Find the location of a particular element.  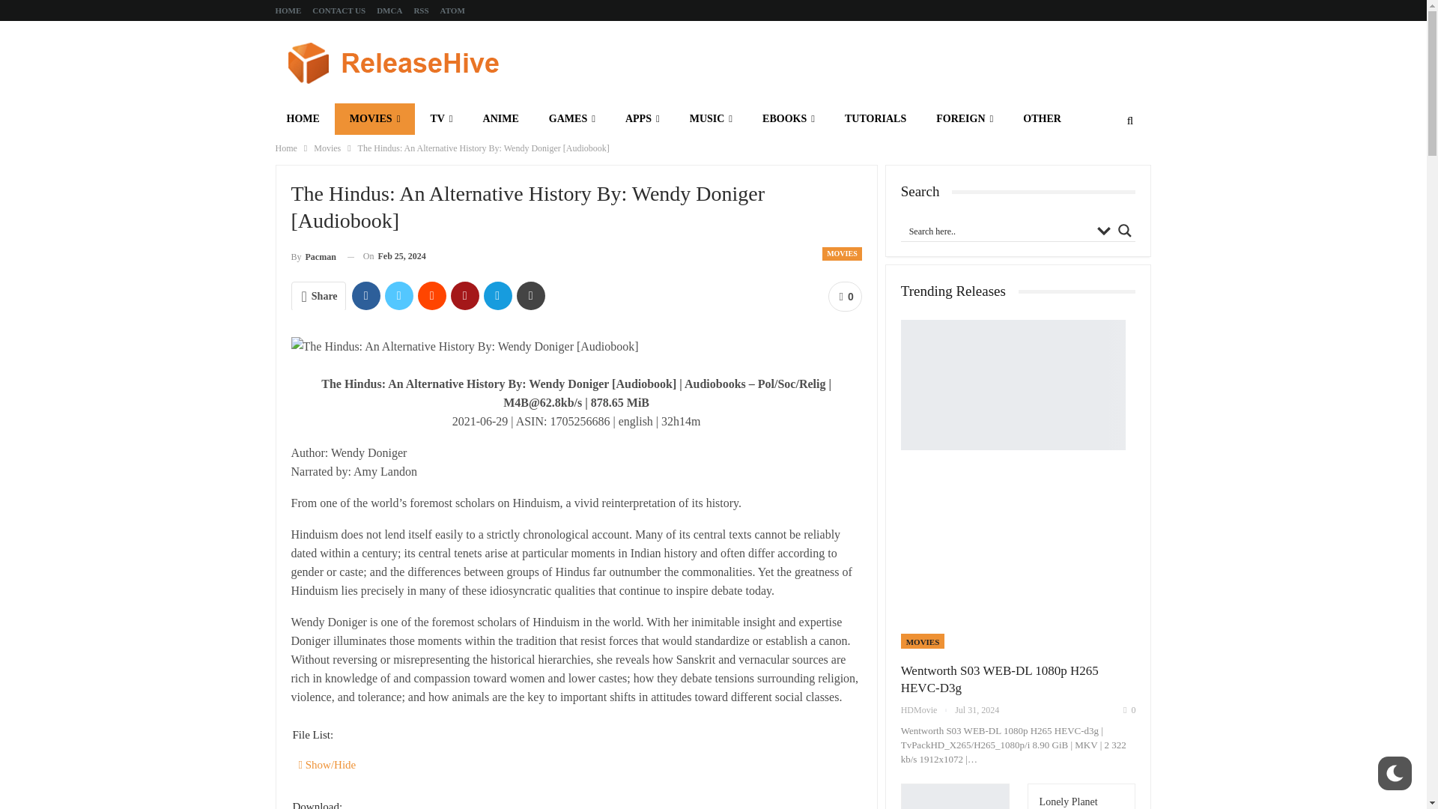

OTHER is located at coordinates (1041, 119).